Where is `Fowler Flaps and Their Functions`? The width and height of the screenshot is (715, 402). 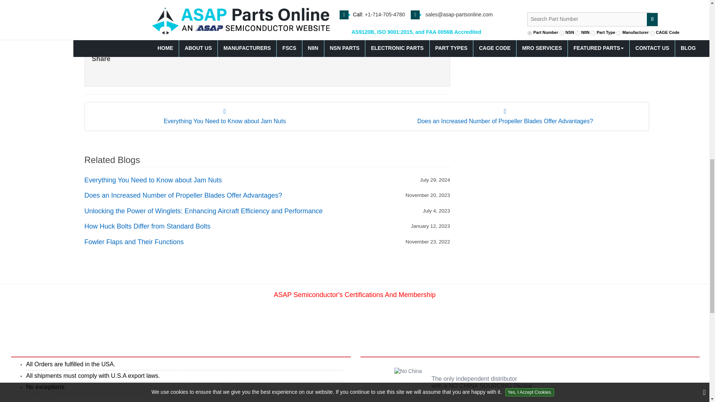
Fowler Flaps and Their Functions is located at coordinates (134, 242).